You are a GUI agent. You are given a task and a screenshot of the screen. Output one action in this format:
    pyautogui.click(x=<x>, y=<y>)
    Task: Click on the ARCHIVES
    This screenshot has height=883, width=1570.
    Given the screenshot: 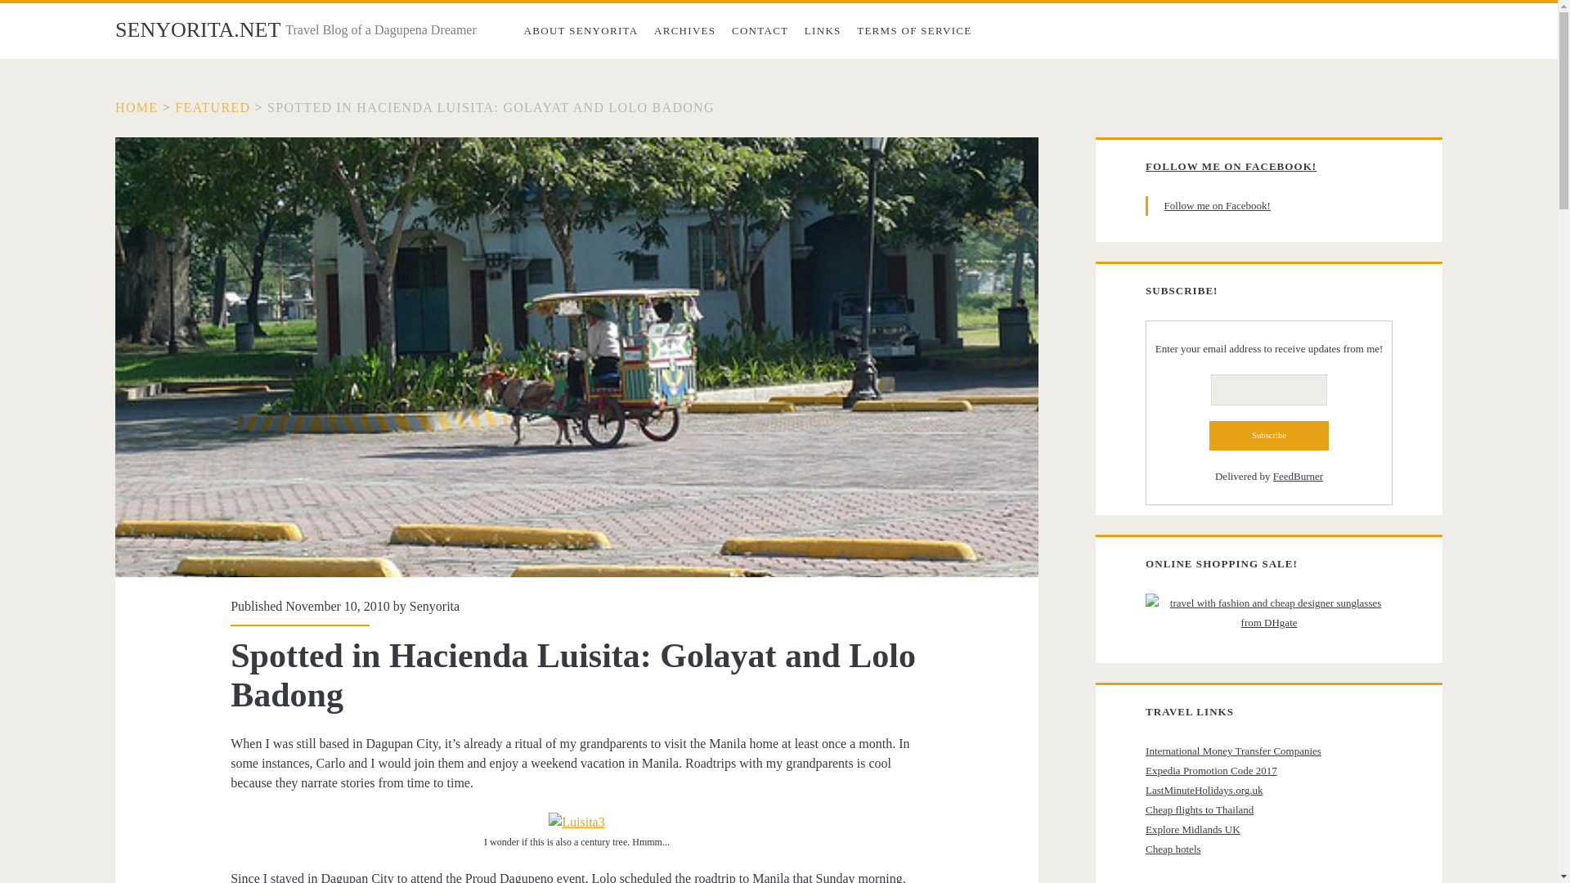 What is the action you would take?
    pyautogui.click(x=684, y=31)
    